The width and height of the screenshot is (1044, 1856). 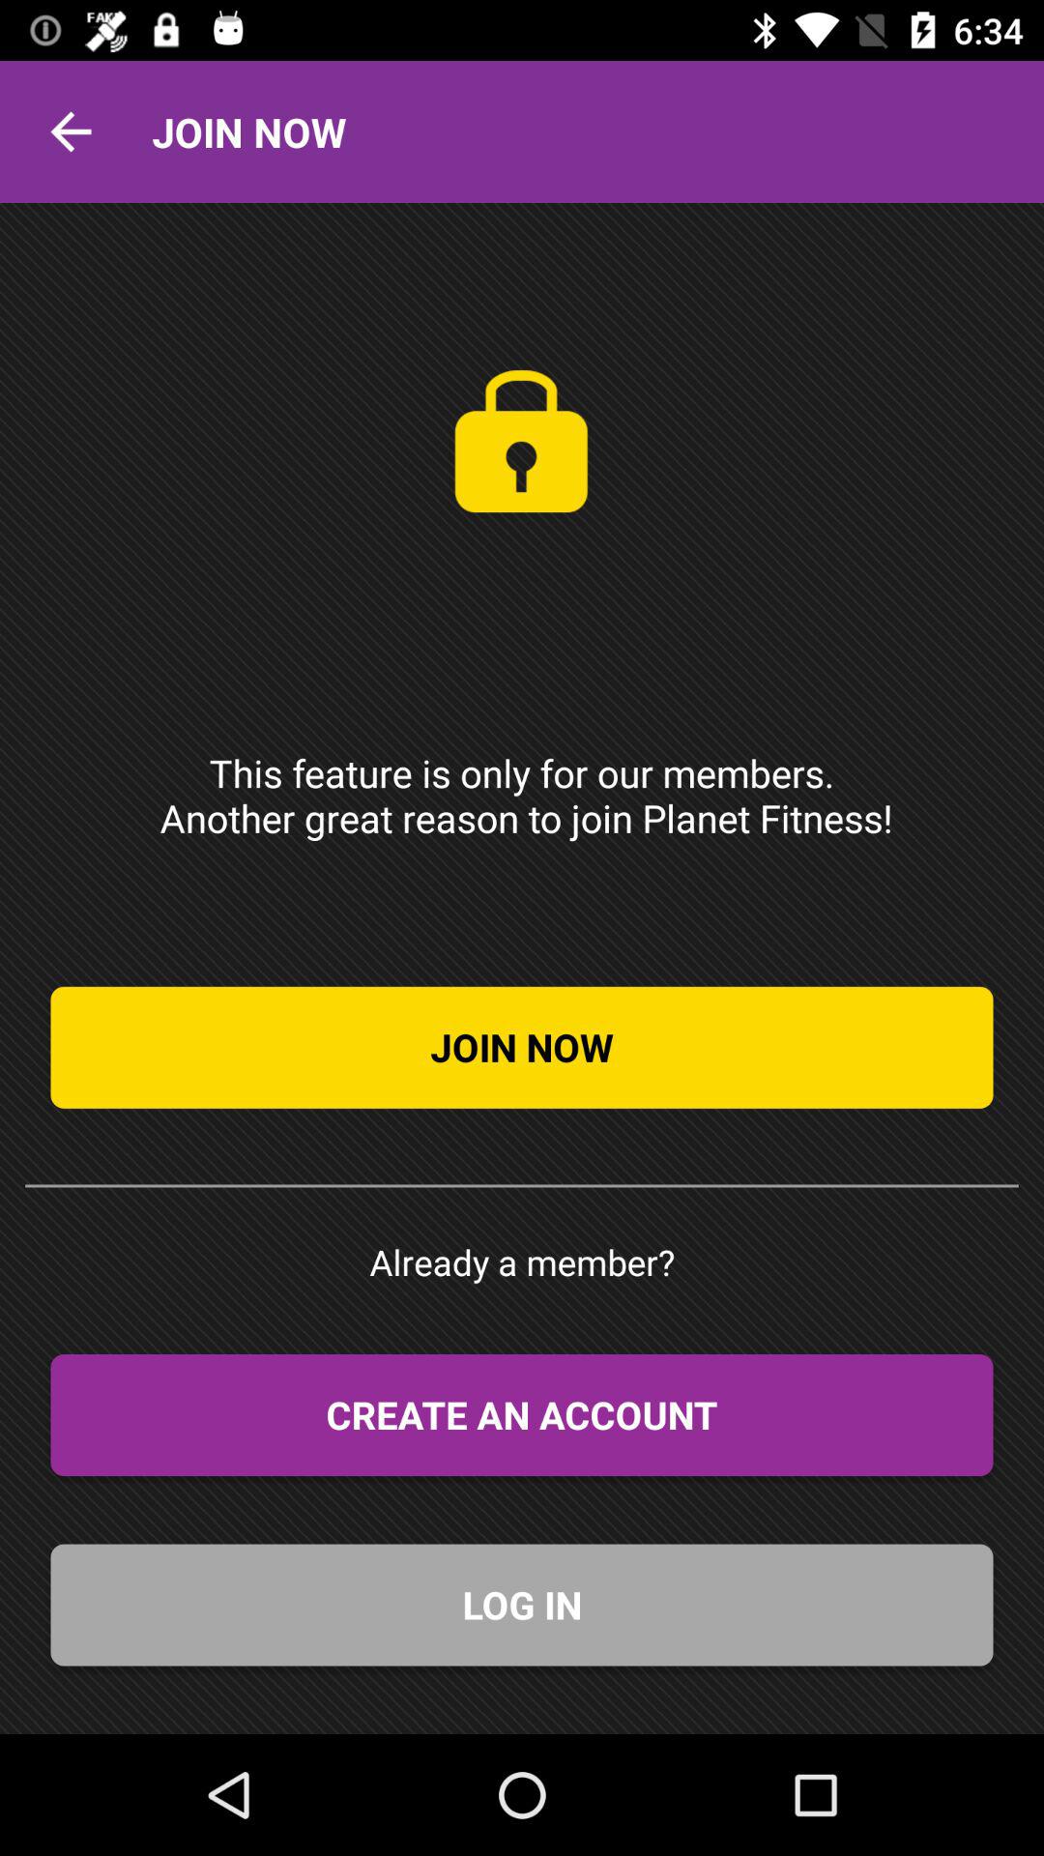 I want to click on choose the icon below create an account, so click(x=522, y=1605).